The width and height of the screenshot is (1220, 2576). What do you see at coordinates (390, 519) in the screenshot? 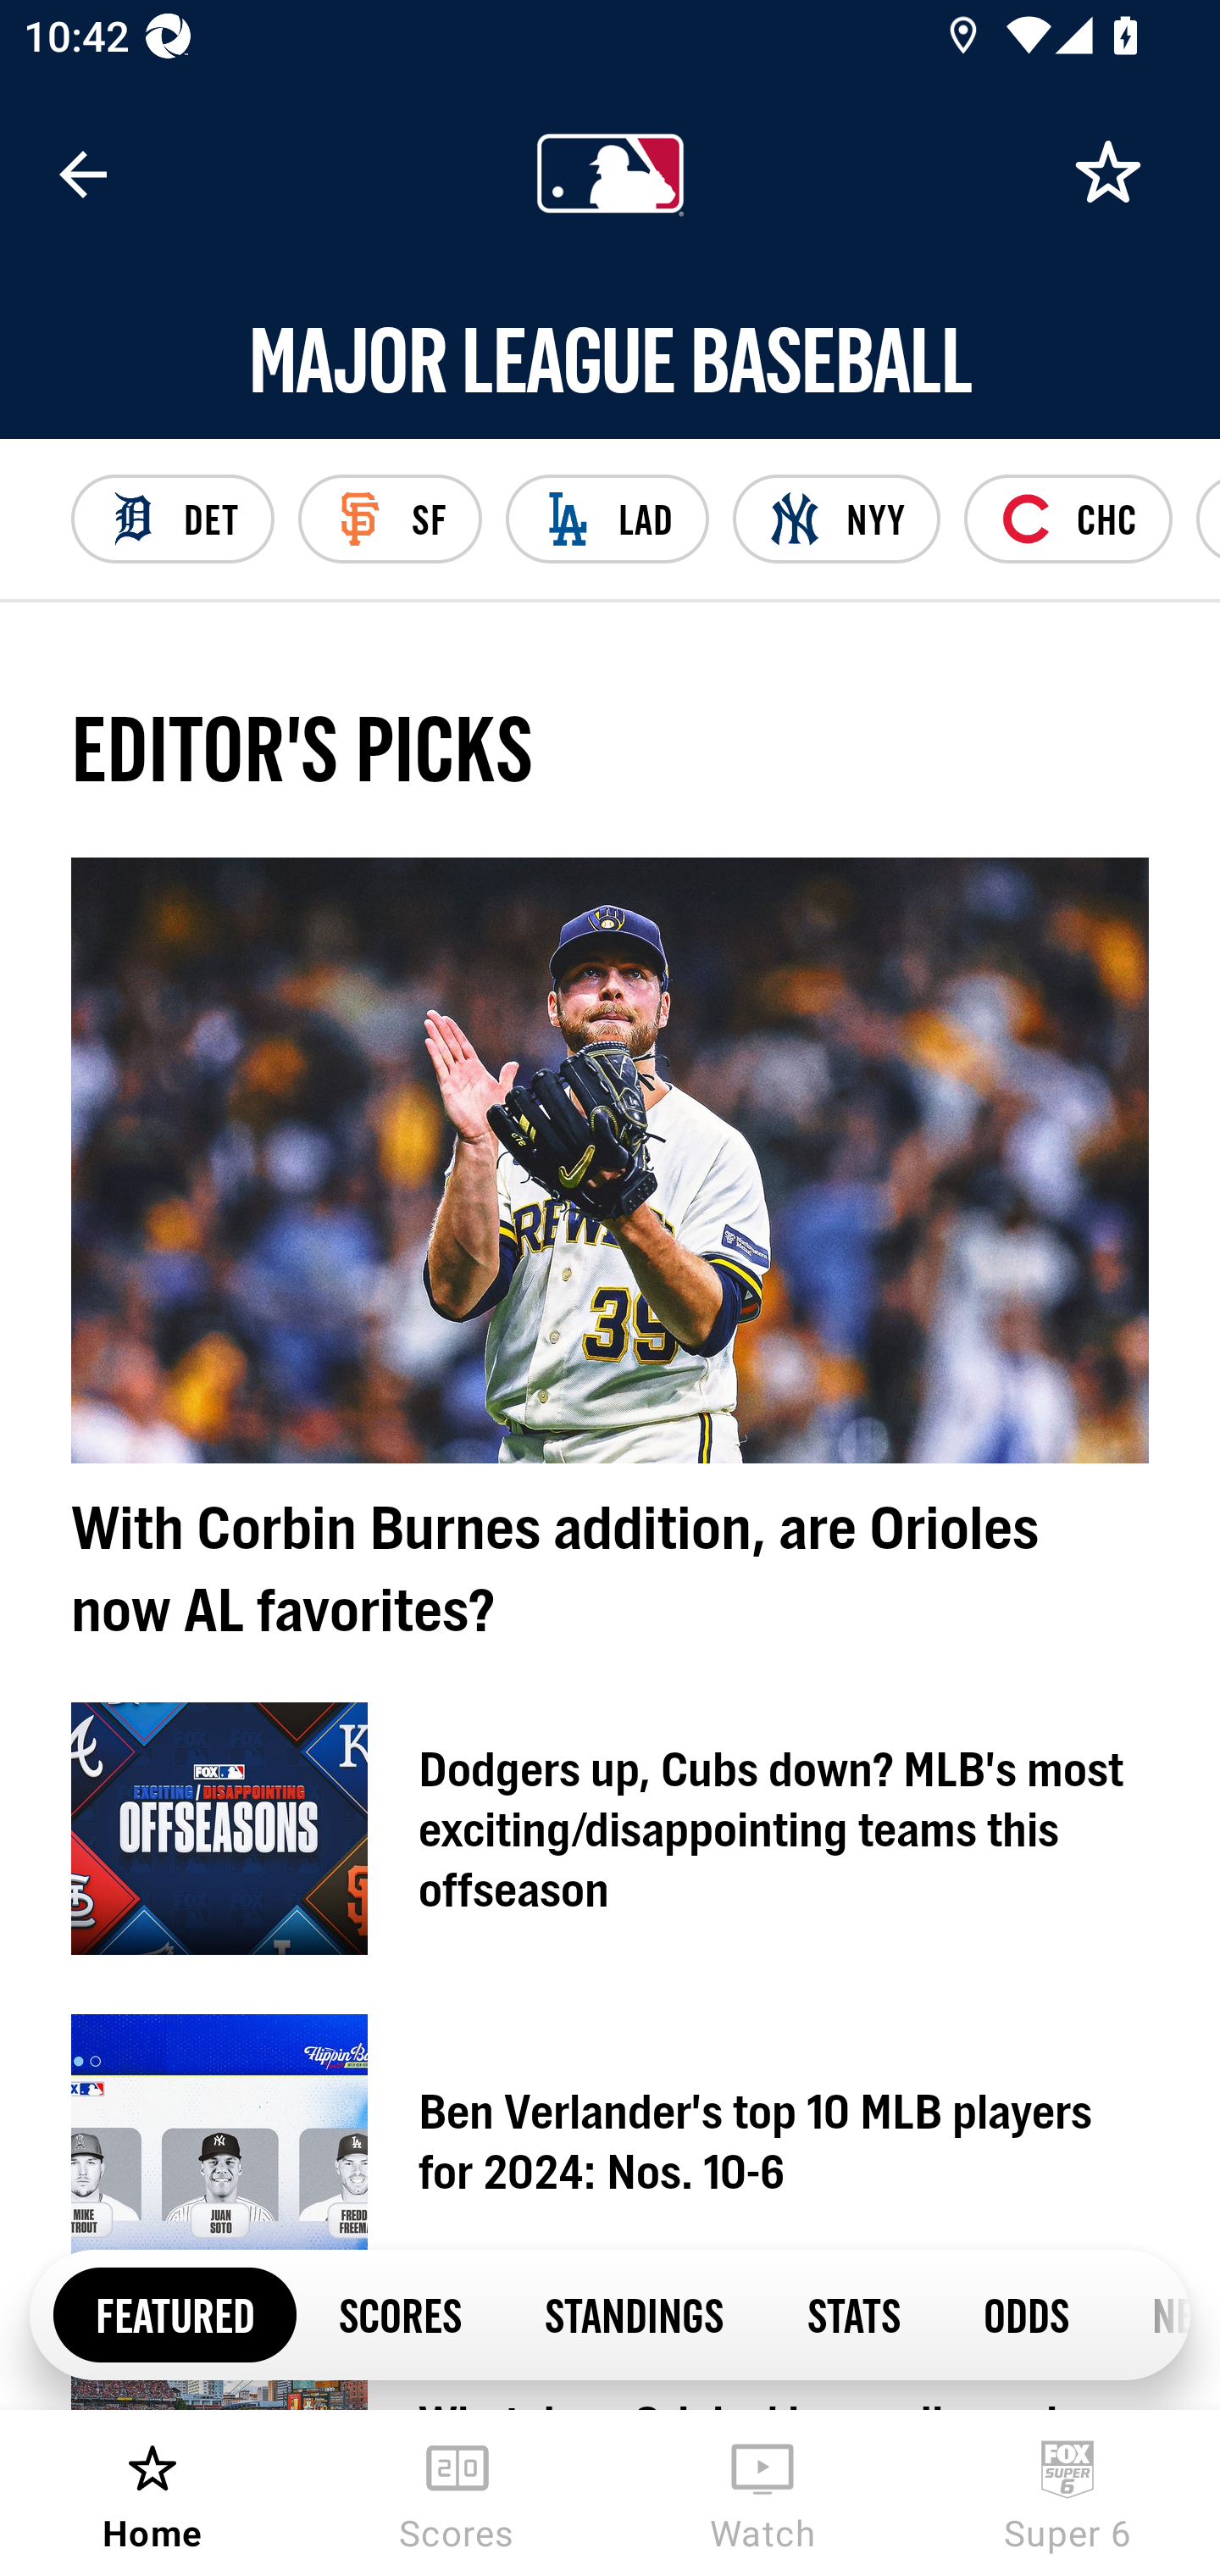
I see `SF` at bounding box center [390, 519].